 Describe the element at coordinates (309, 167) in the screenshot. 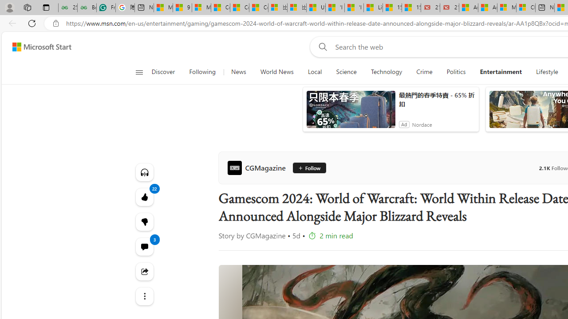

I see `Follow` at that location.